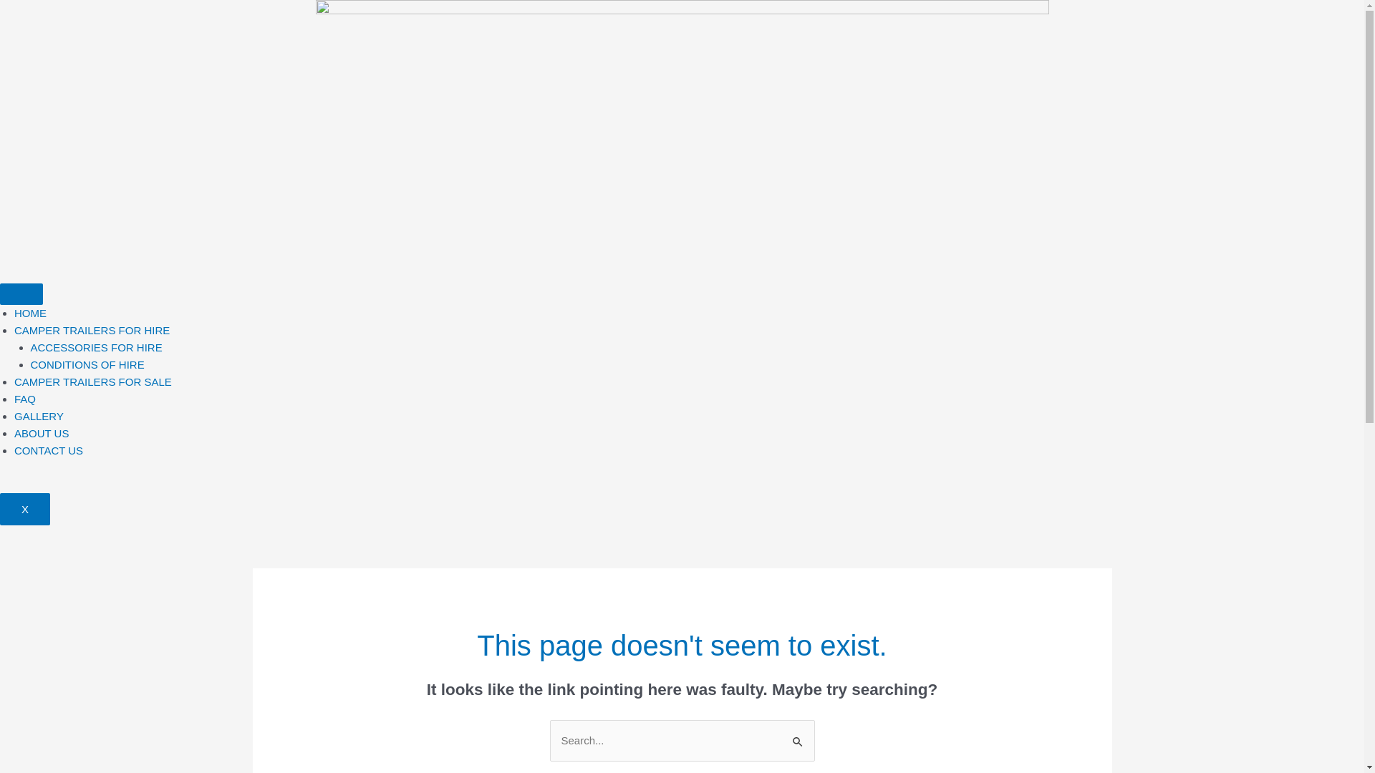 The image size is (1375, 773). What do you see at coordinates (39, 417) in the screenshot?
I see `GALLERY` at bounding box center [39, 417].